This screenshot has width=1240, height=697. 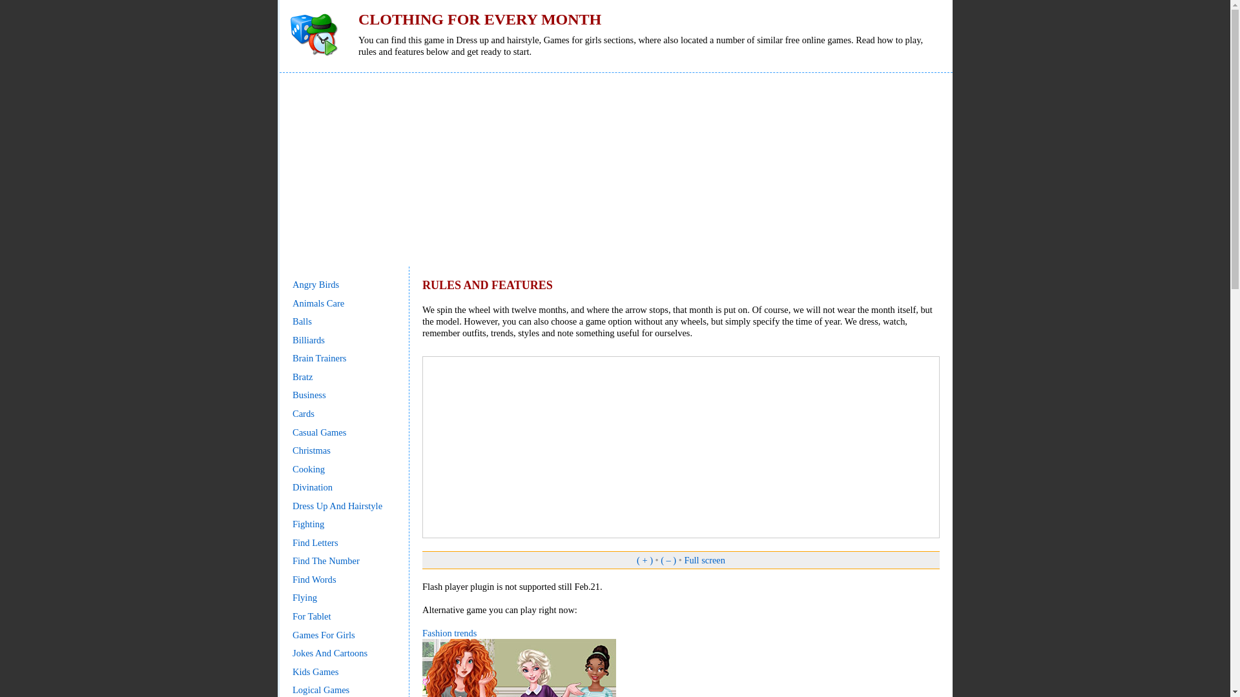 I want to click on Brain Trainers, so click(x=319, y=358).